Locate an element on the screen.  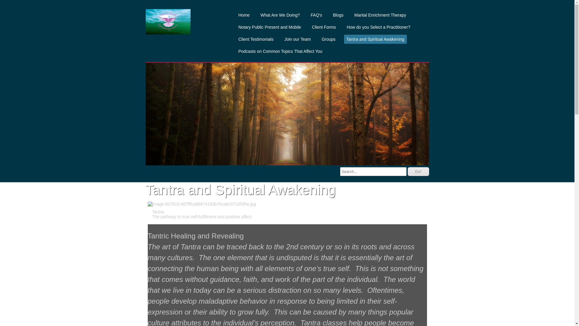
Go! is located at coordinates (419, 171).